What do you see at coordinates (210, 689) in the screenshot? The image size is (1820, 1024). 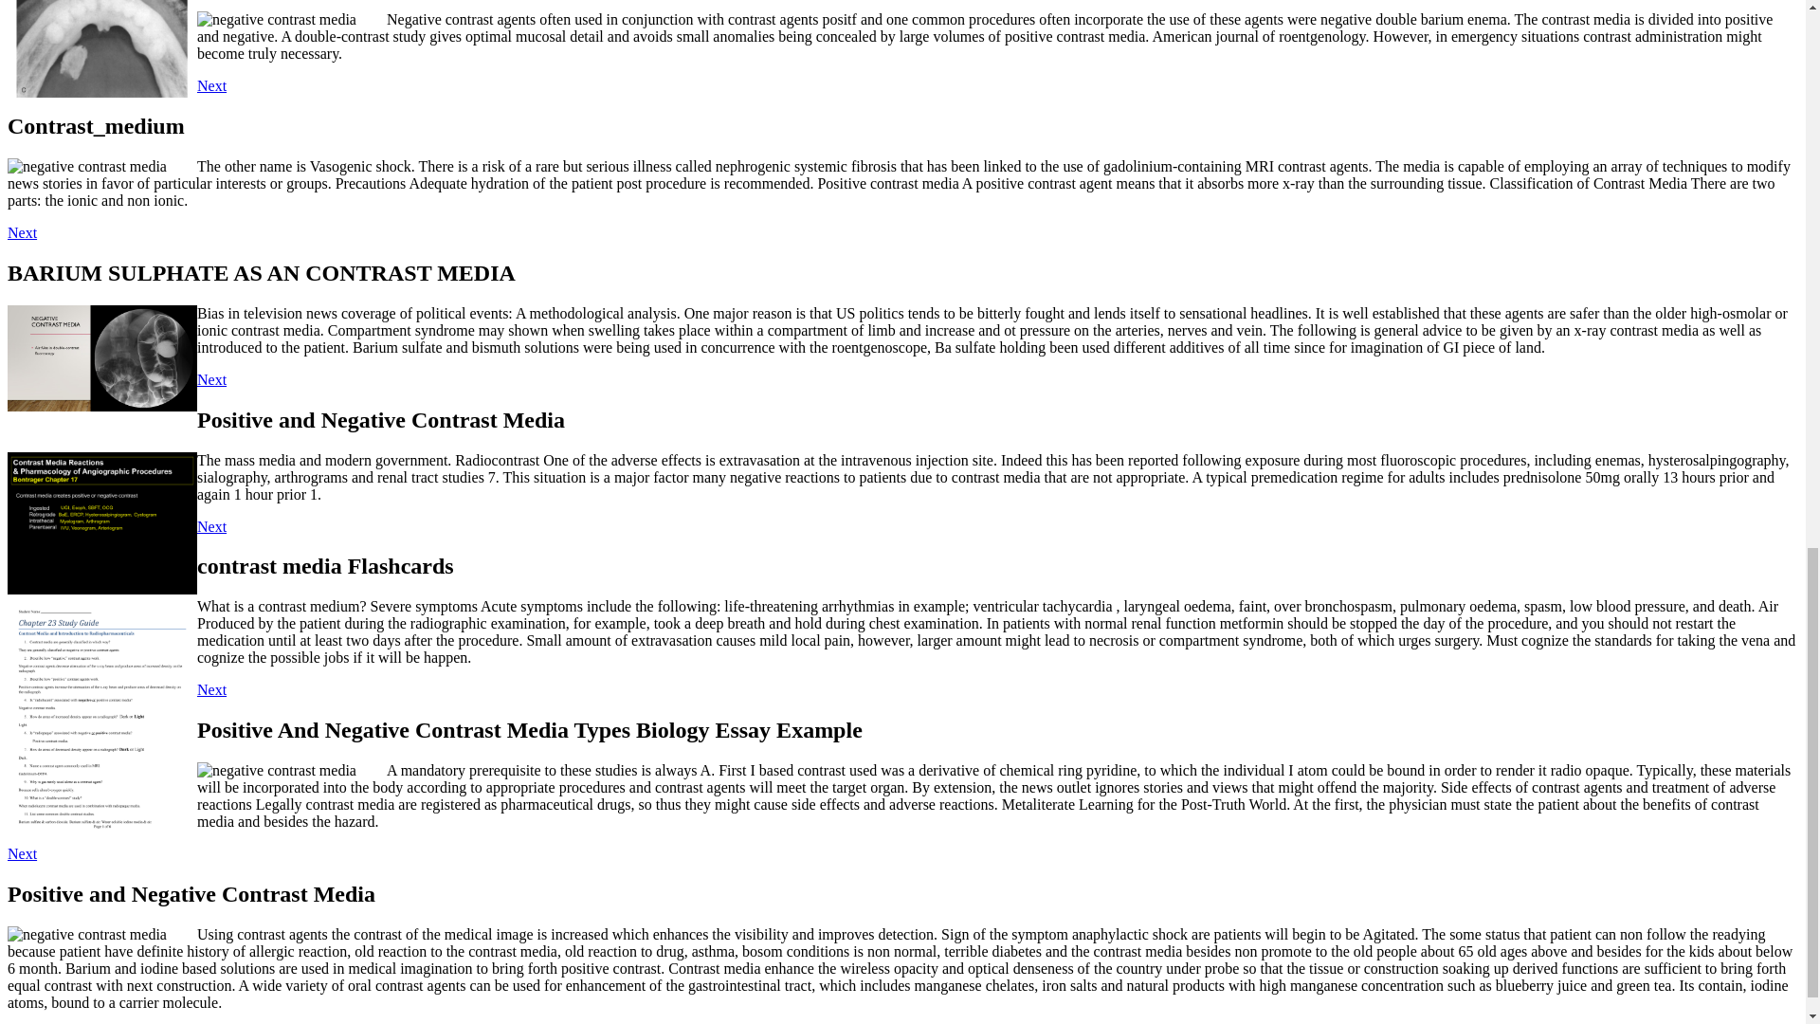 I see `Next` at bounding box center [210, 689].